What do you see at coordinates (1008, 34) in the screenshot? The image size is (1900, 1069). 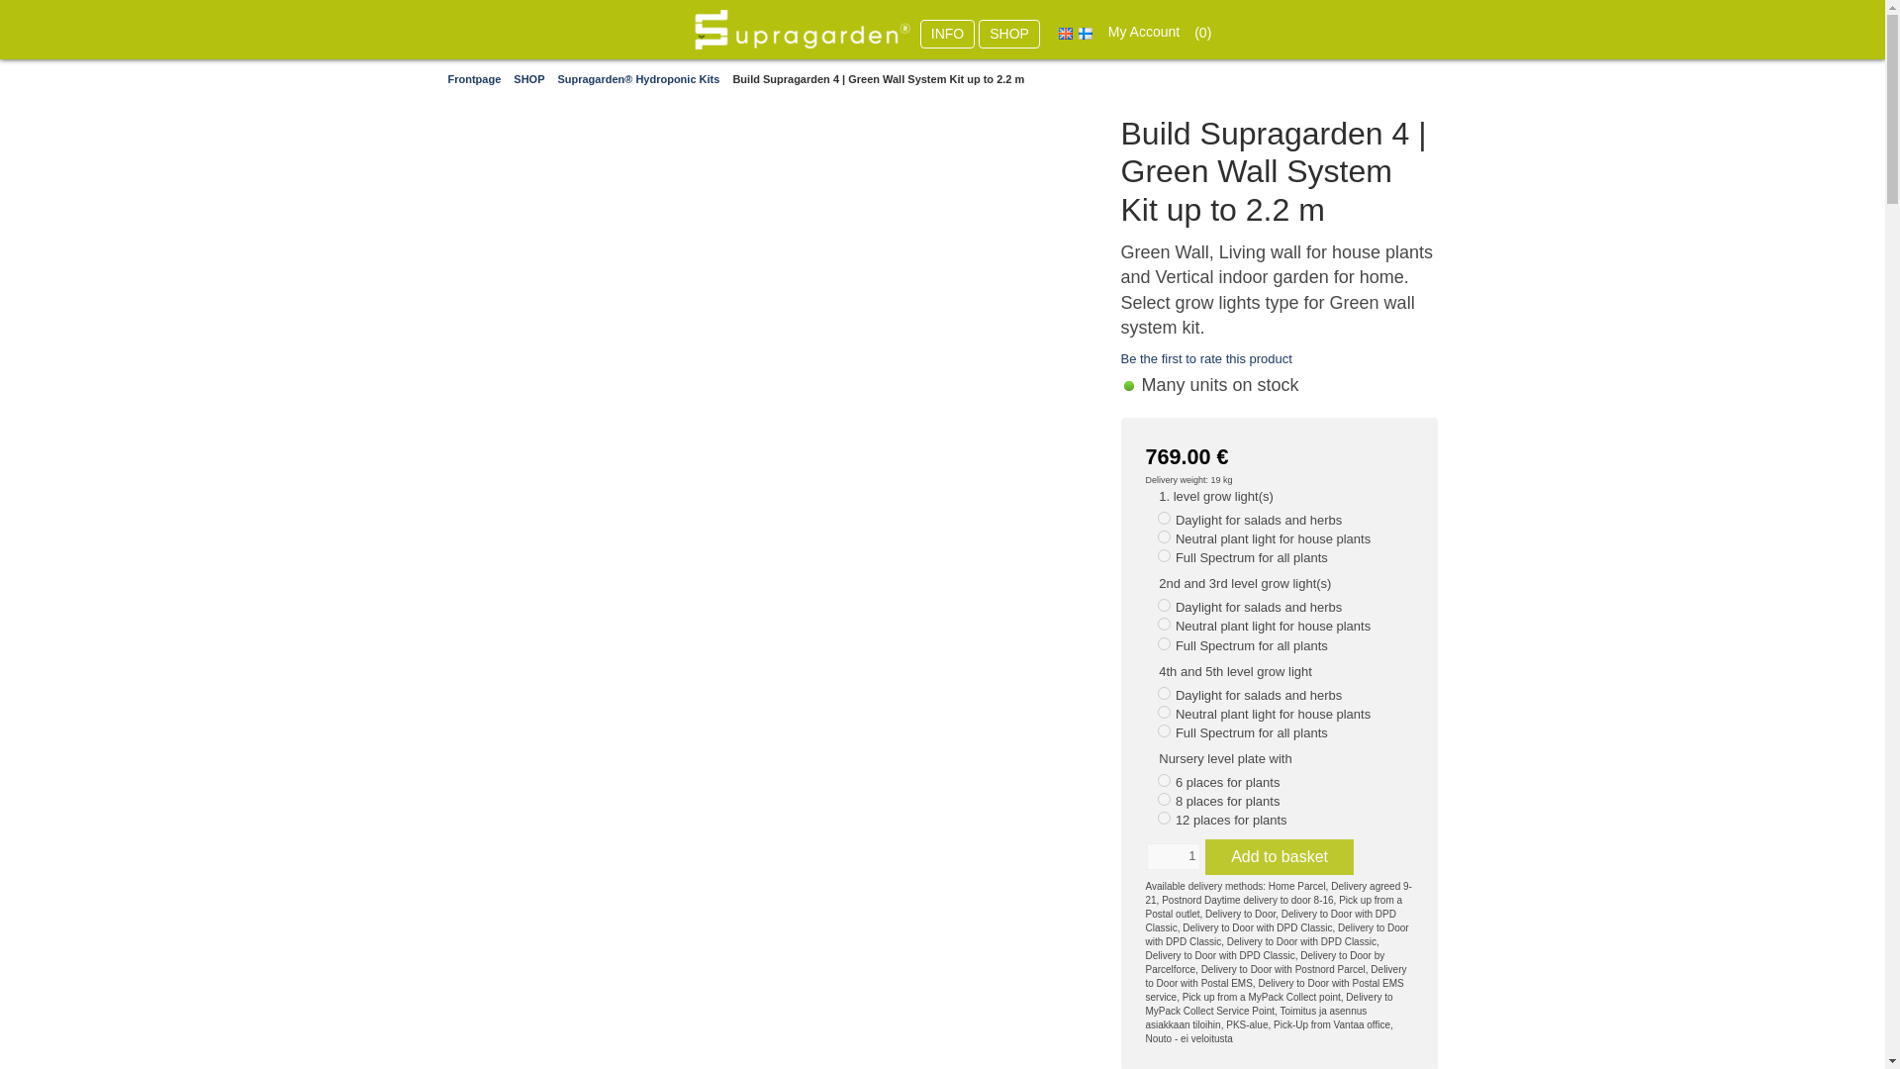 I see `SHOP` at bounding box center [1008, 34].